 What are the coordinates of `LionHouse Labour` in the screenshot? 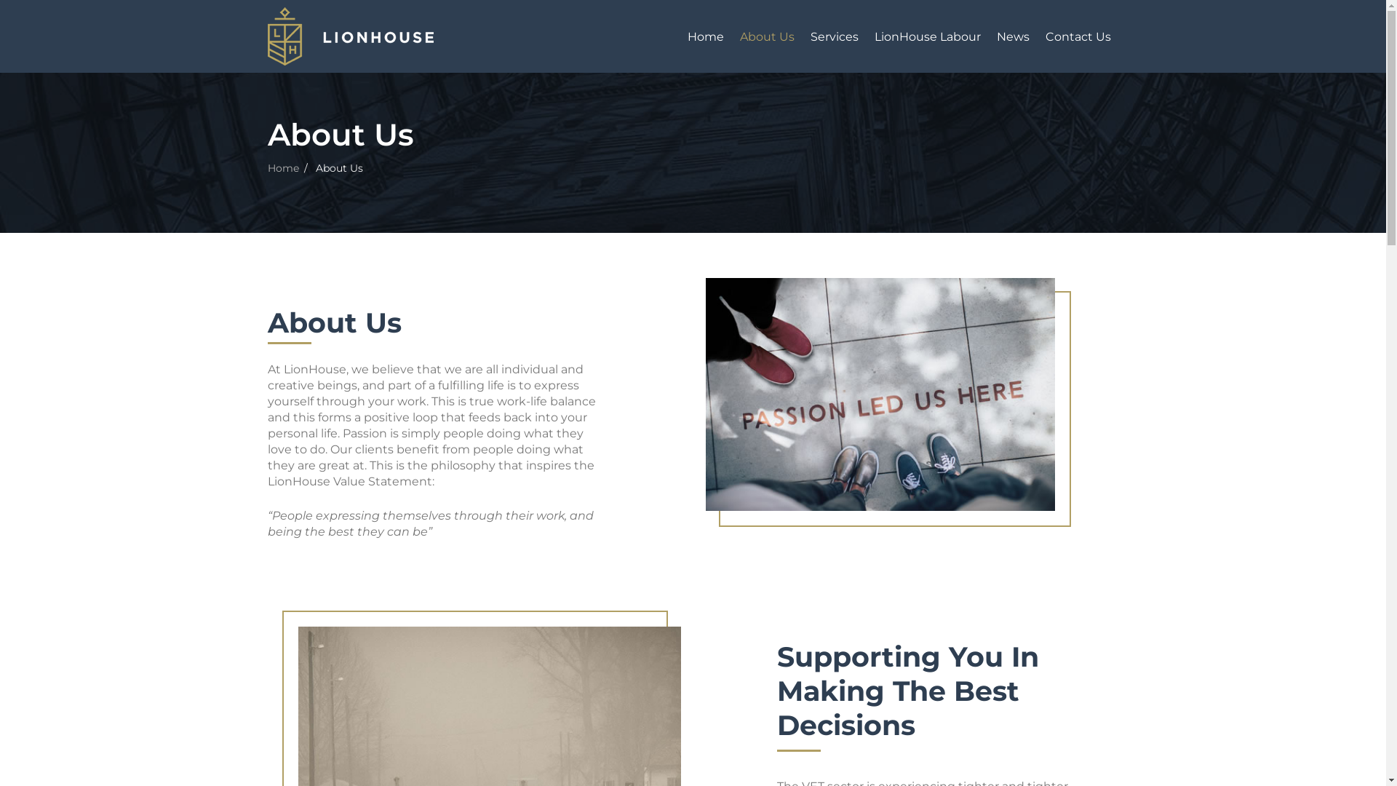 It's located at (927, 37).